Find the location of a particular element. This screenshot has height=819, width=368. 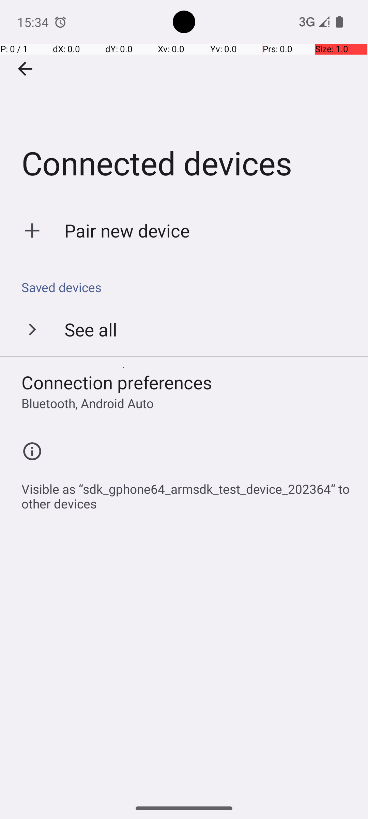

Visible as “sdk_gphone64_armsdk_test_device_202364” to other devices is located at coordinates (187, 493).